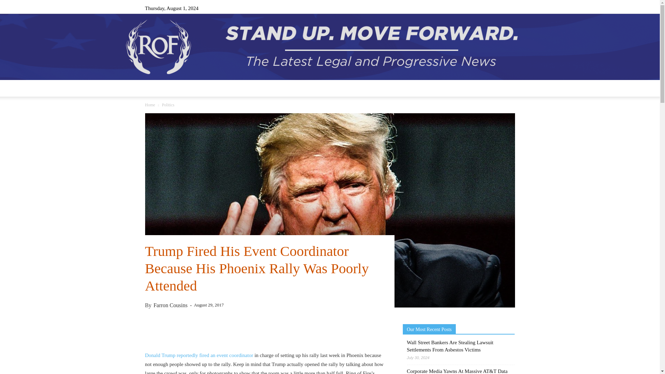 The height and width of the screenshot is (374, 665). What do you see at coordinates (509, 8) in the screenshot?
I see `Youtube` at bounding box center [509, 8].